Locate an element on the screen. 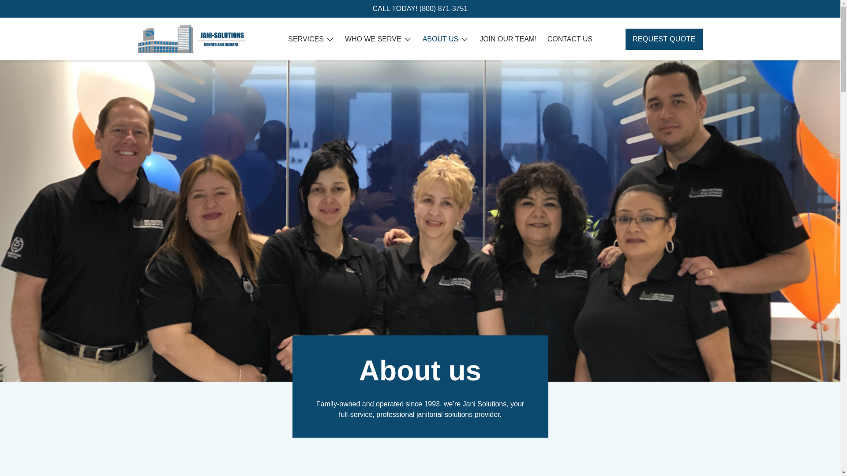 The image size is (847, 476). CONTACT US is located at coordinates (570, 39).